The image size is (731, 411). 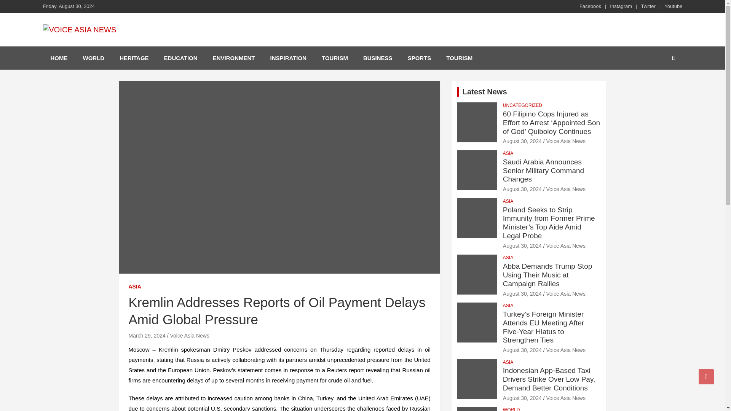 What do you see at coordinates (134, 58) in the screenshot?
I see `HERITAGE` at bounding box center [134, 58].